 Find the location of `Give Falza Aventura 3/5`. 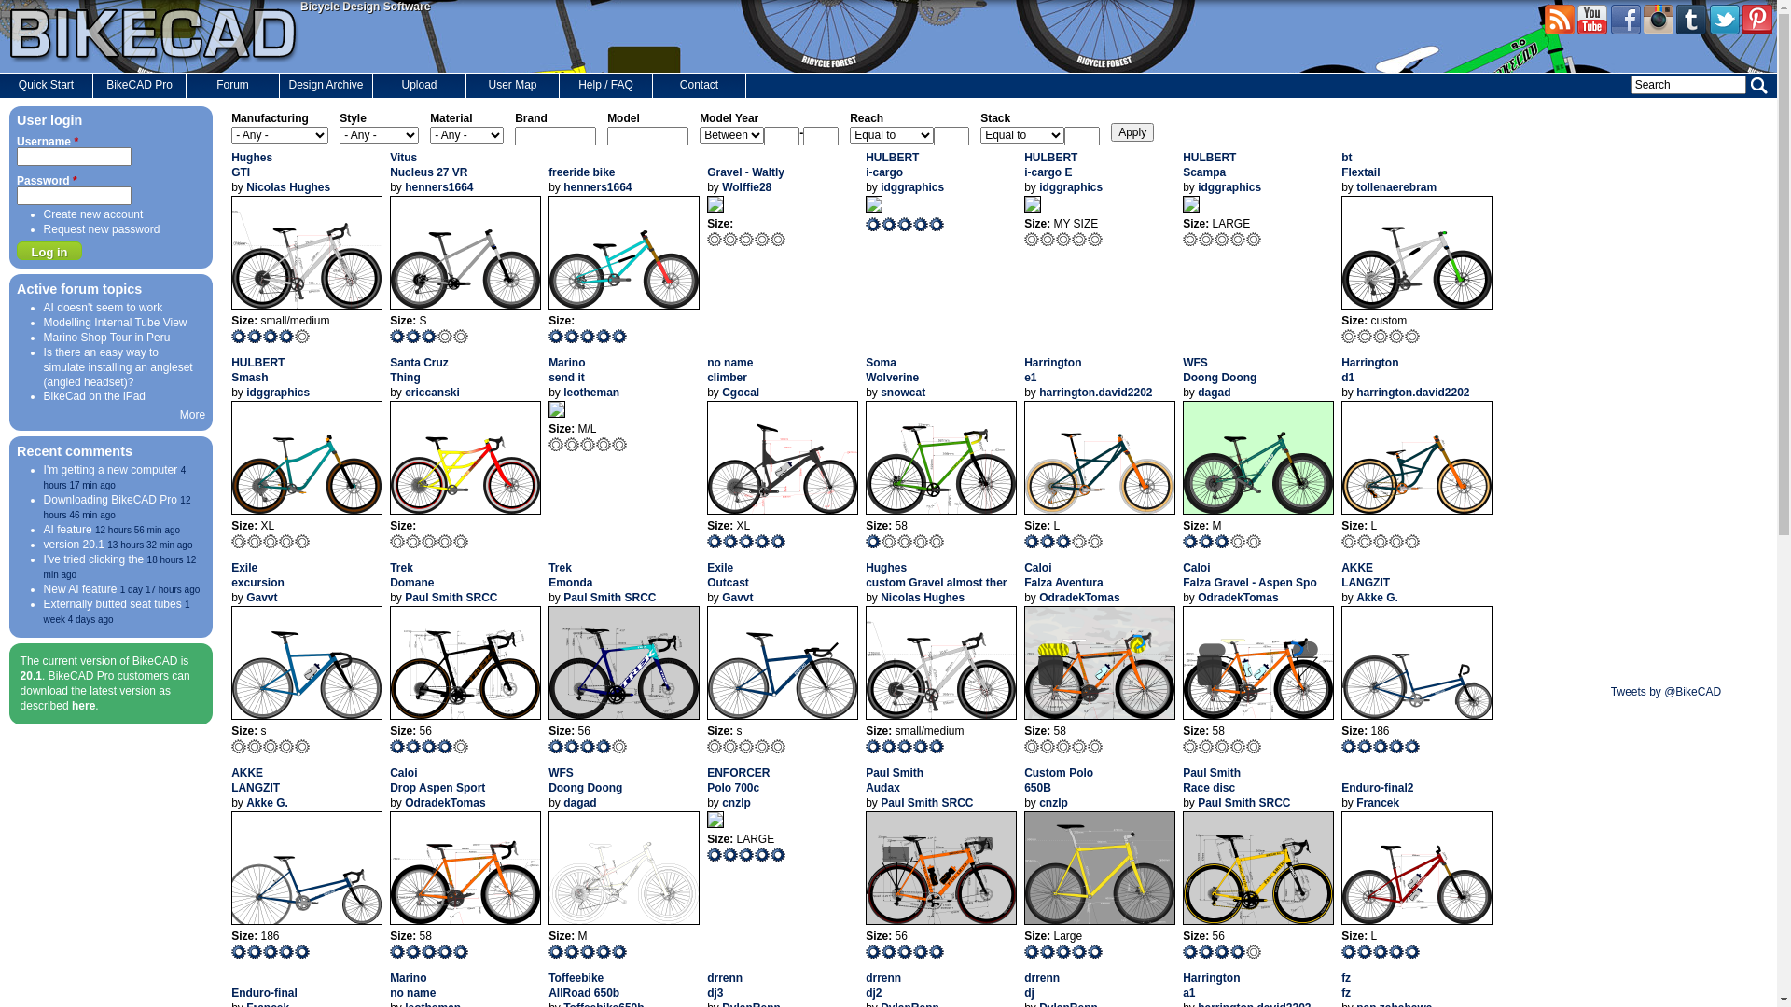

Give Falza Aventura 3/5 is located at coordinates (1063, 746).